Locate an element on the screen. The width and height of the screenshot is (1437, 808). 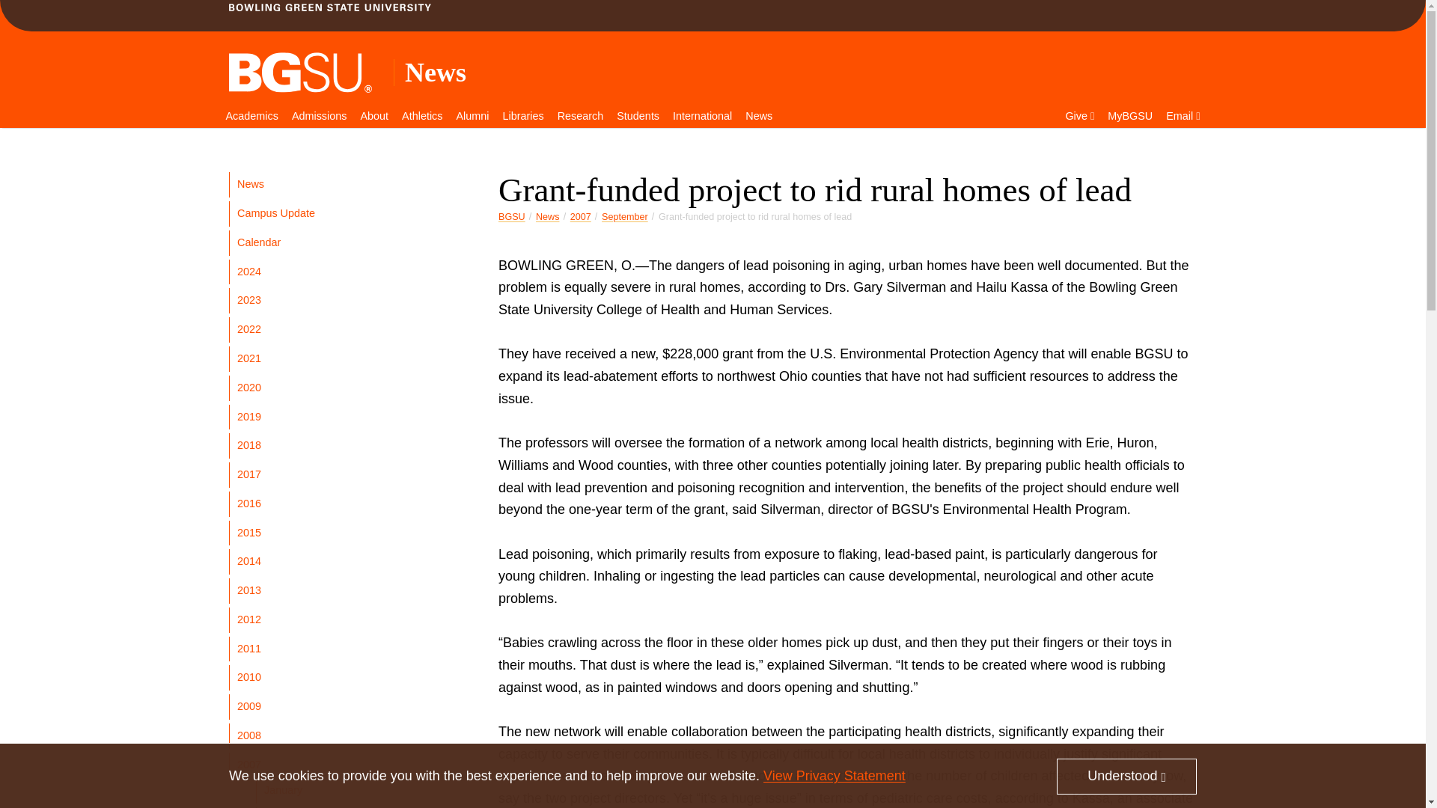
View Privacy Statement is located at coordinates (834, 774).